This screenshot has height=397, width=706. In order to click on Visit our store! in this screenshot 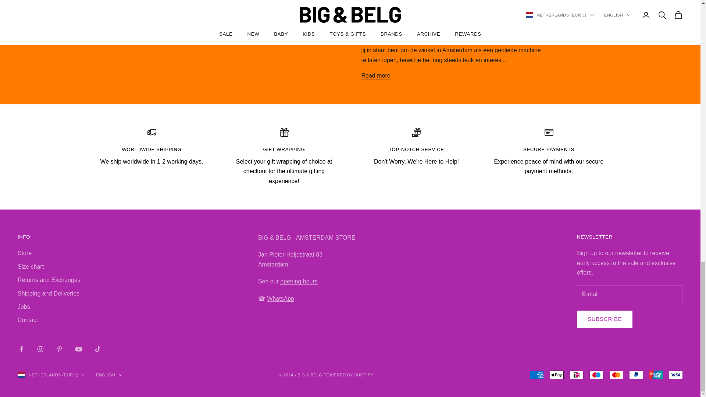, I will do `click(299, 282)`.